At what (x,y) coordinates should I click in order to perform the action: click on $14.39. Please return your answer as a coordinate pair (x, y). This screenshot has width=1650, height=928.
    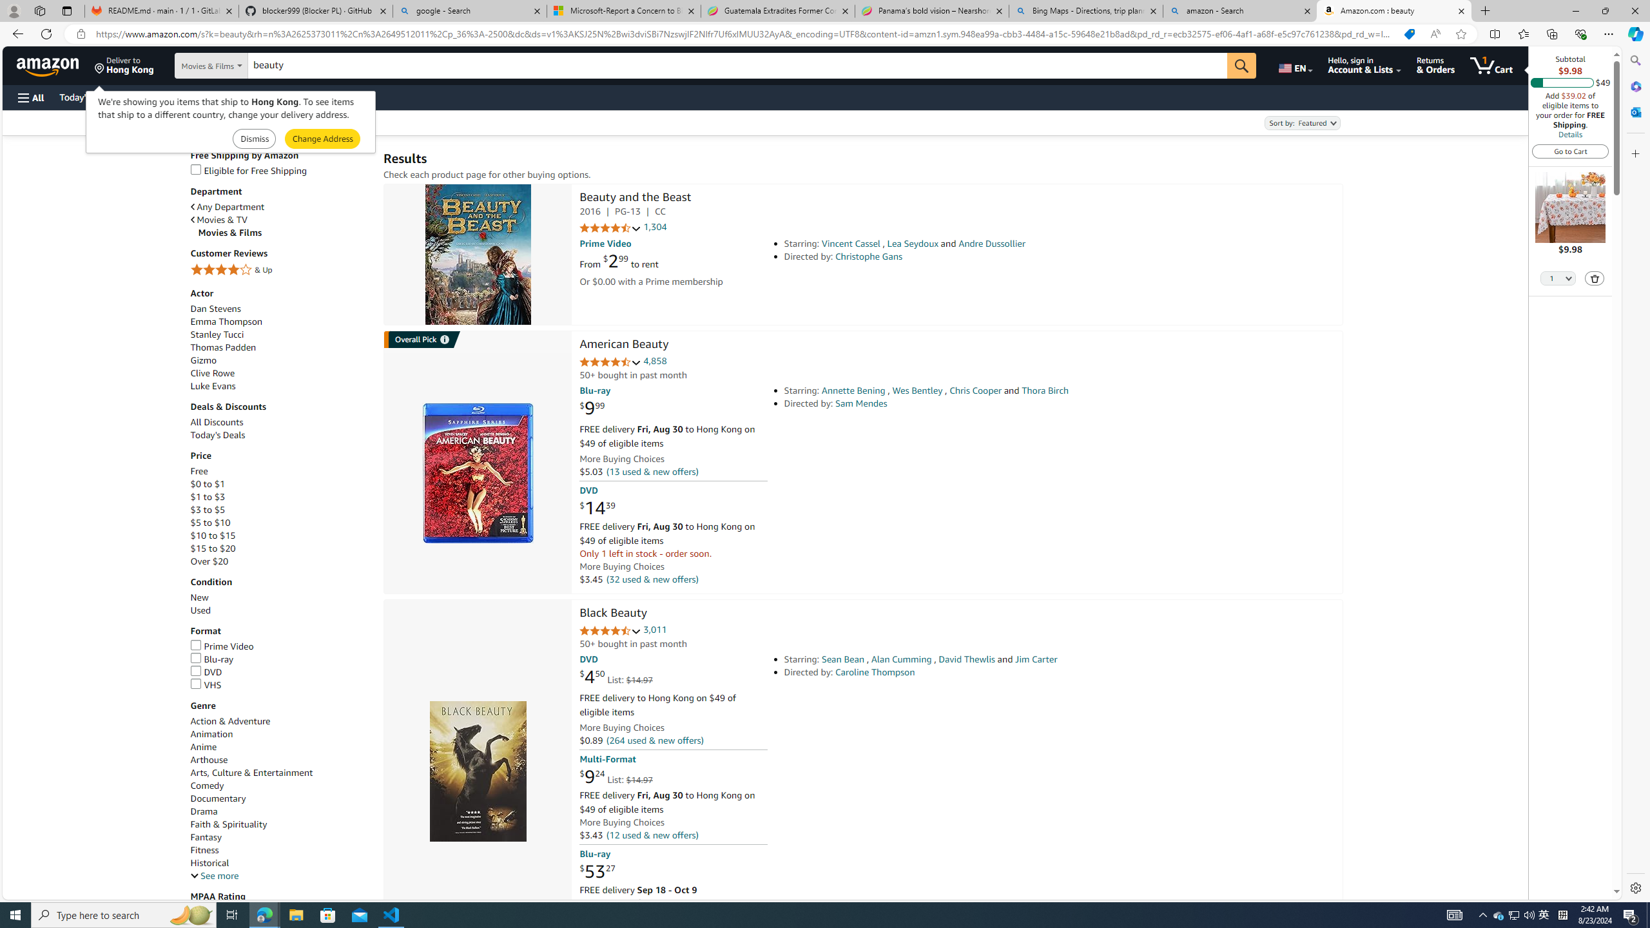
    Looking at the image, I should click on (597, 508).